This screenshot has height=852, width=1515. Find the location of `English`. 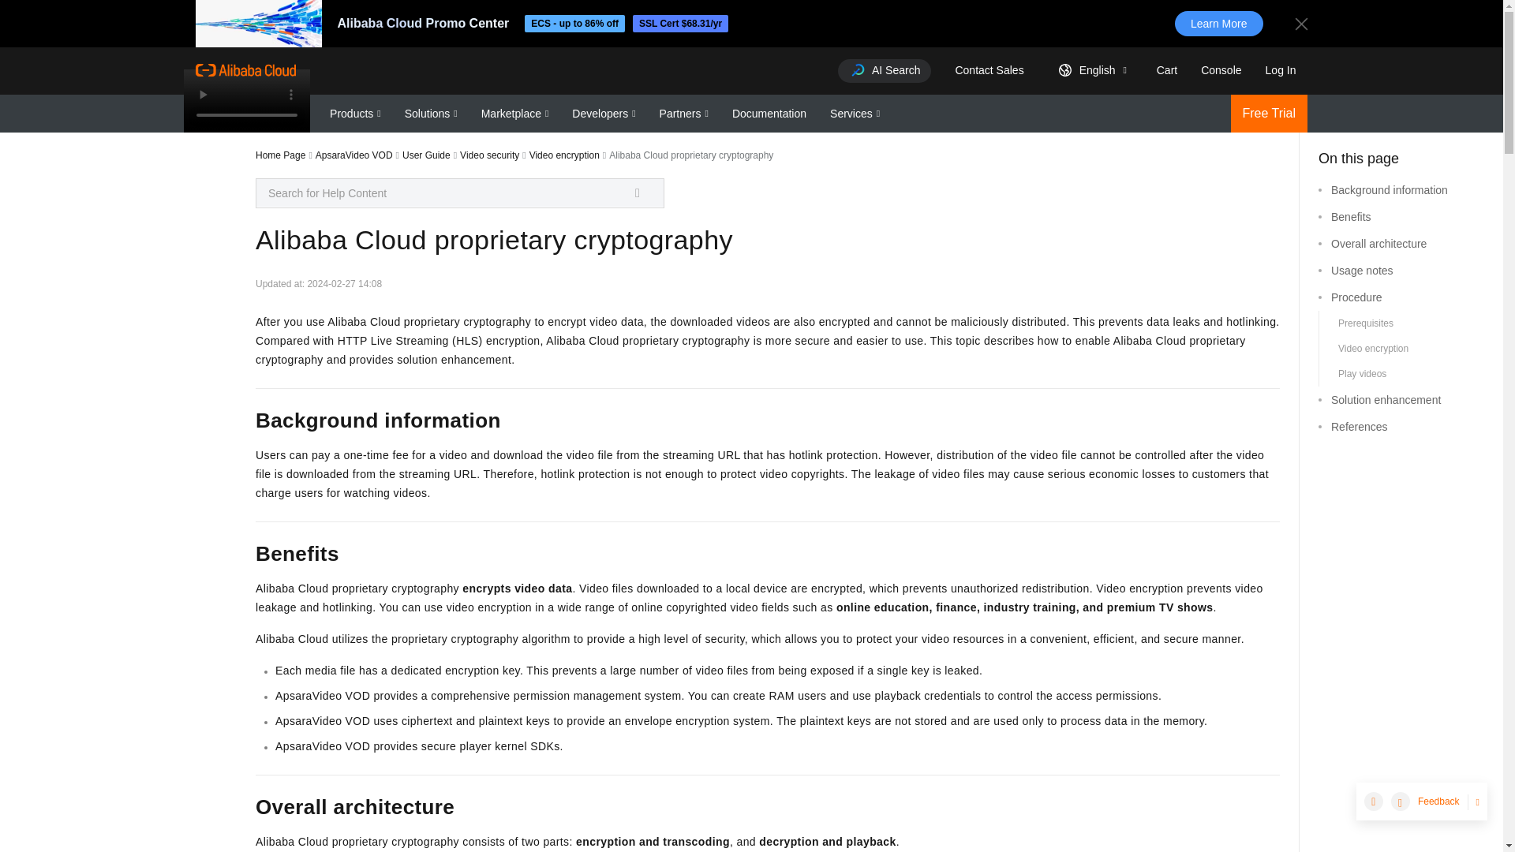

English is located at coordinates (1089, 69).